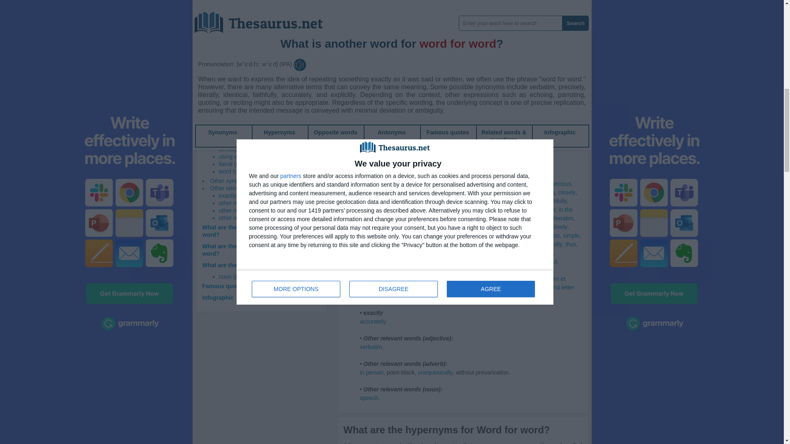 The height and width of the screenshot is (444, 790). I want to click on Synonyms for Word for word, so click(538, 192).